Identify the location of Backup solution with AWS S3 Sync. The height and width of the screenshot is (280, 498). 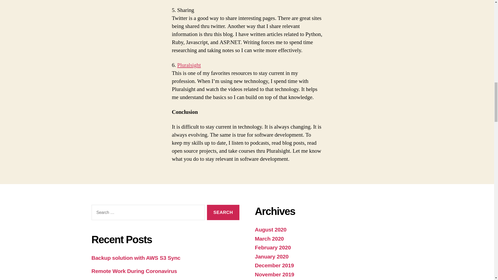
(136, 258).